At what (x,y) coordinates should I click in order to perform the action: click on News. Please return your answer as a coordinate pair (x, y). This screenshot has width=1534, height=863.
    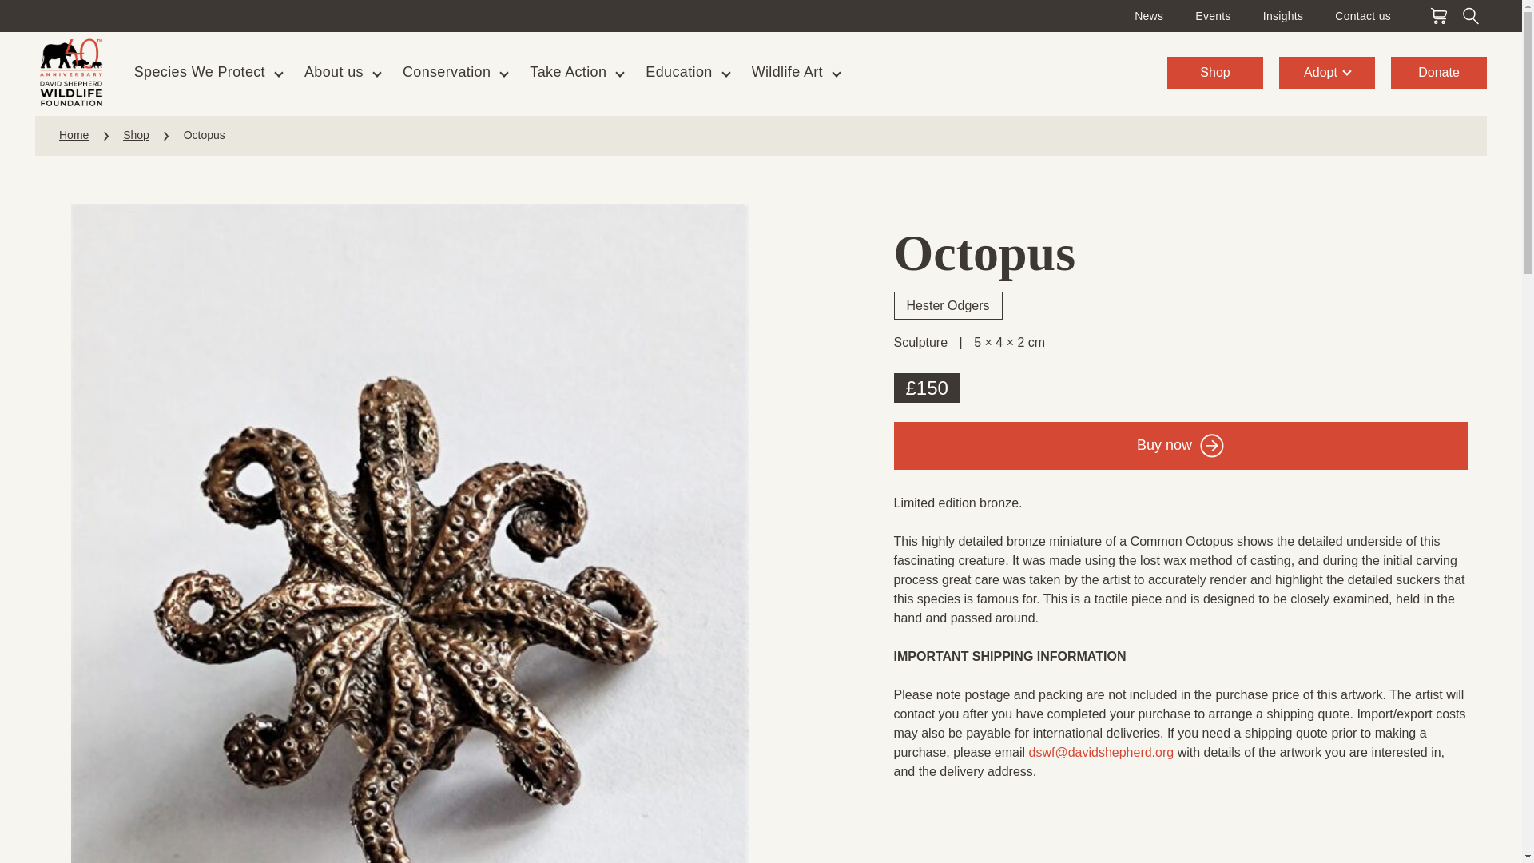
    Looking at the image, I should click on (1149, 16).